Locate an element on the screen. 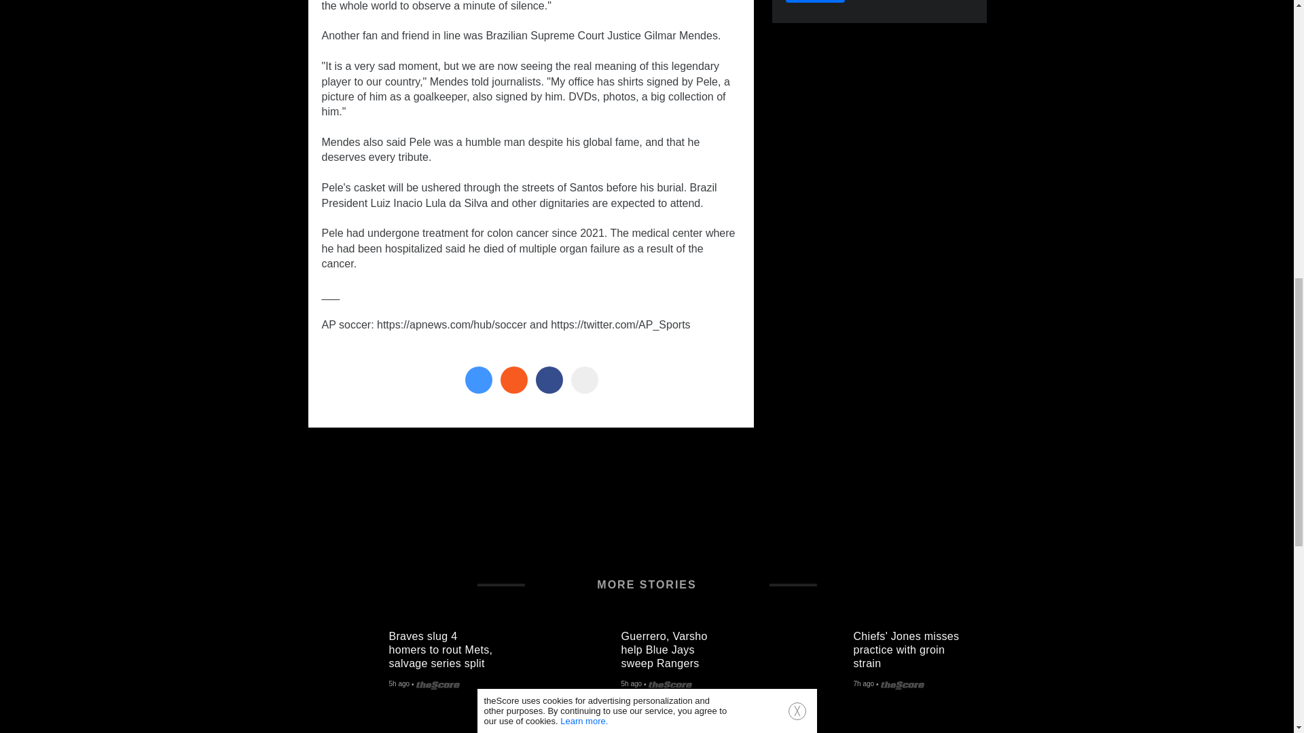 The image size is (1304, 733). Subscribe is located at coordinates (815, 1).